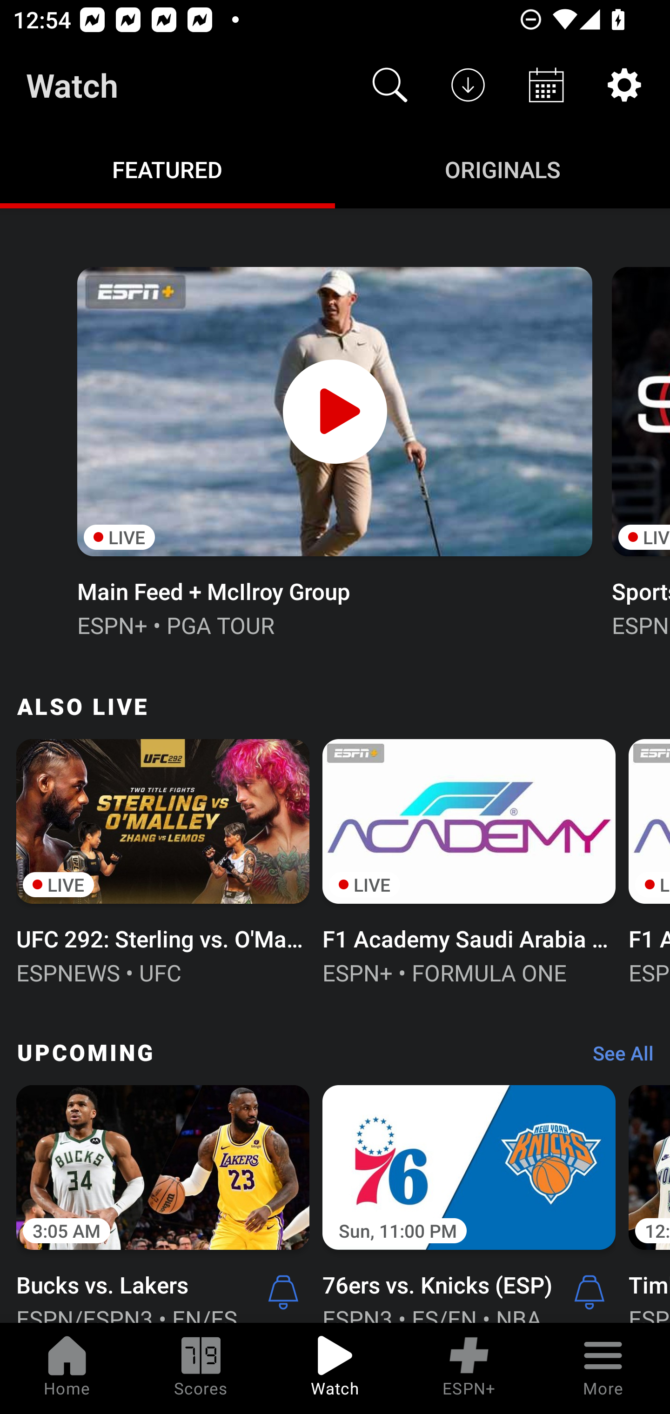 The width and height of the screenshot is (670, 1414). Describe the element at coordinates (624, 85) in the screenshot. I see `Settings` at that location.